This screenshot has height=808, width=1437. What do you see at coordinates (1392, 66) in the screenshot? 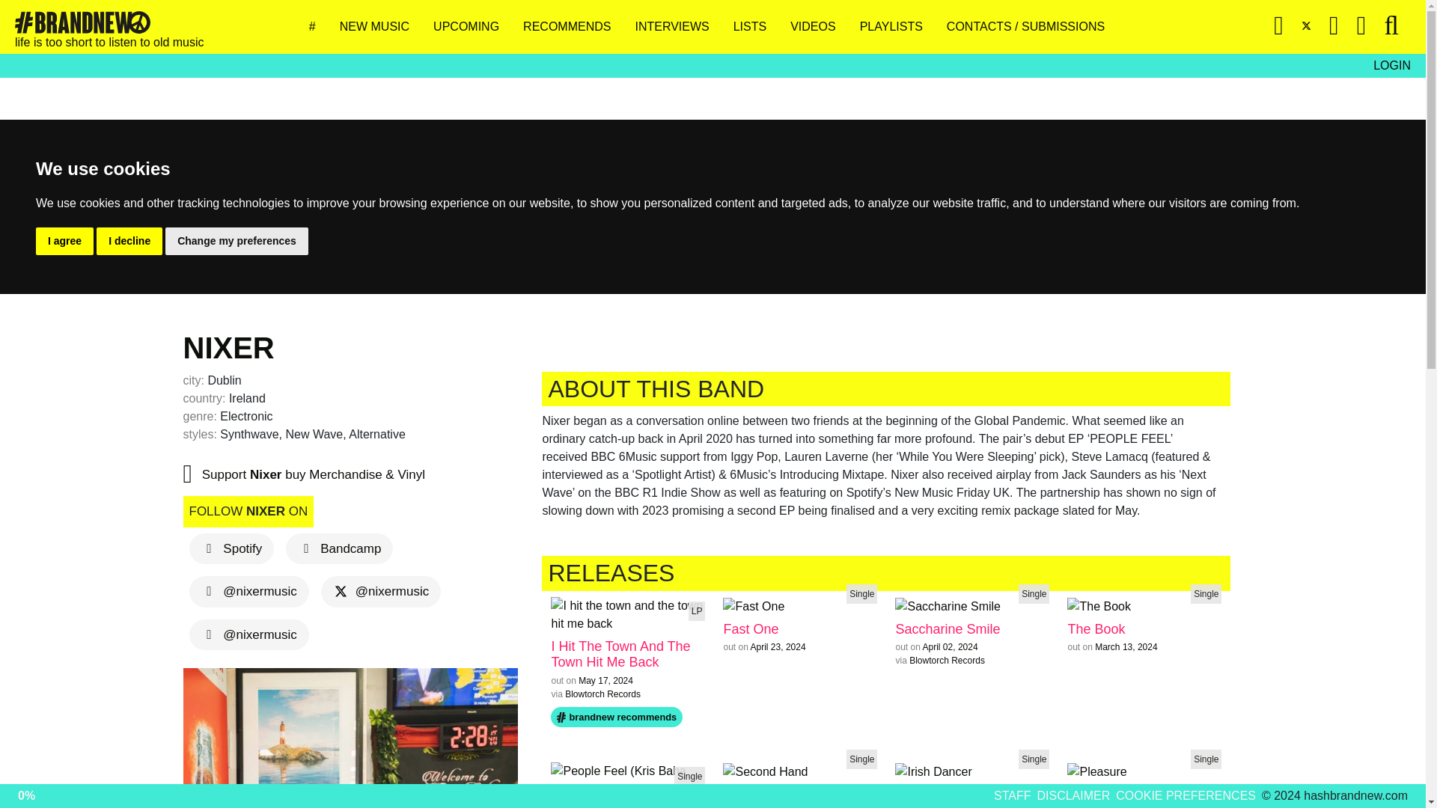
I see `LOGIN` at bounding box center [1392, 66].